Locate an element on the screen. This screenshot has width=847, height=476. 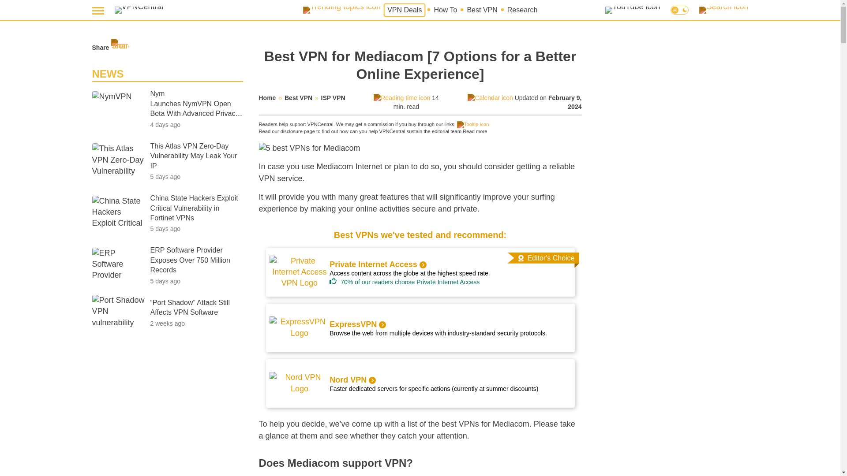
Research is located at coordinates (522, 10).